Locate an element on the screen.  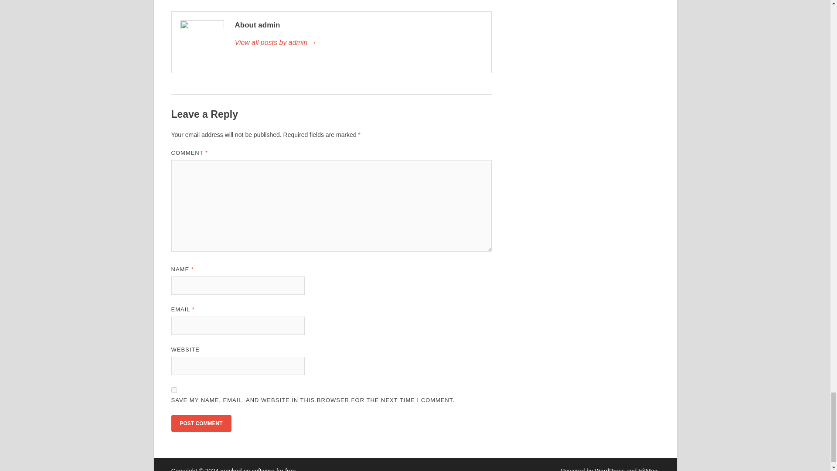
Post Comment is located at coordinates (201, 423).